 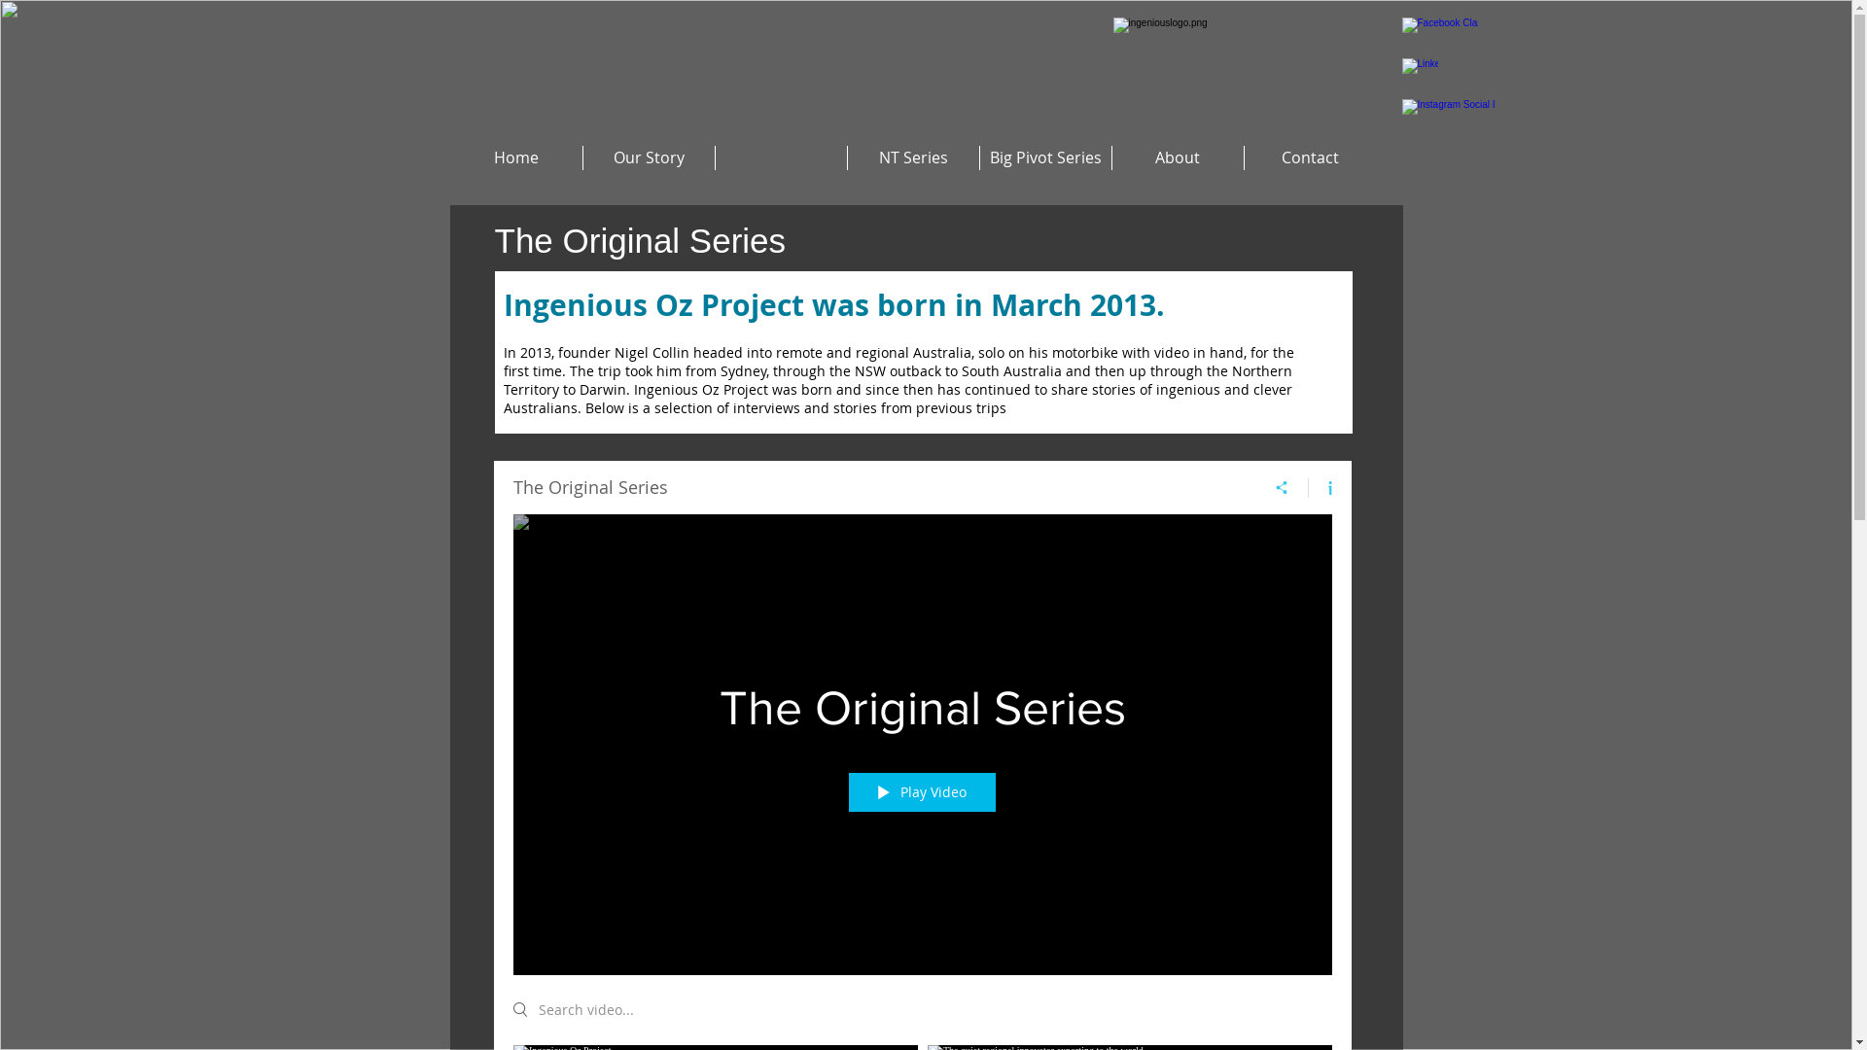 I want to click on Our Story, so click(x=650, y=157).